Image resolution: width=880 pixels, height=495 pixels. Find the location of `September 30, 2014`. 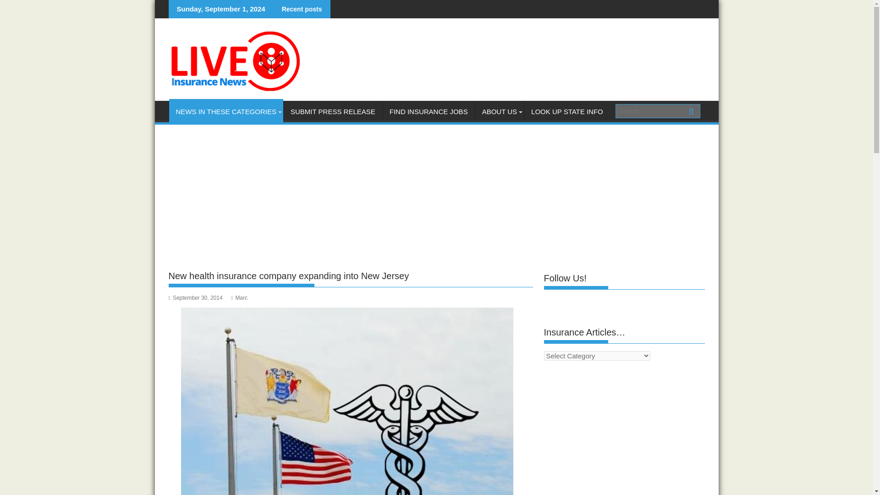

September 30, 2014 is located at coordinates (195, 297).